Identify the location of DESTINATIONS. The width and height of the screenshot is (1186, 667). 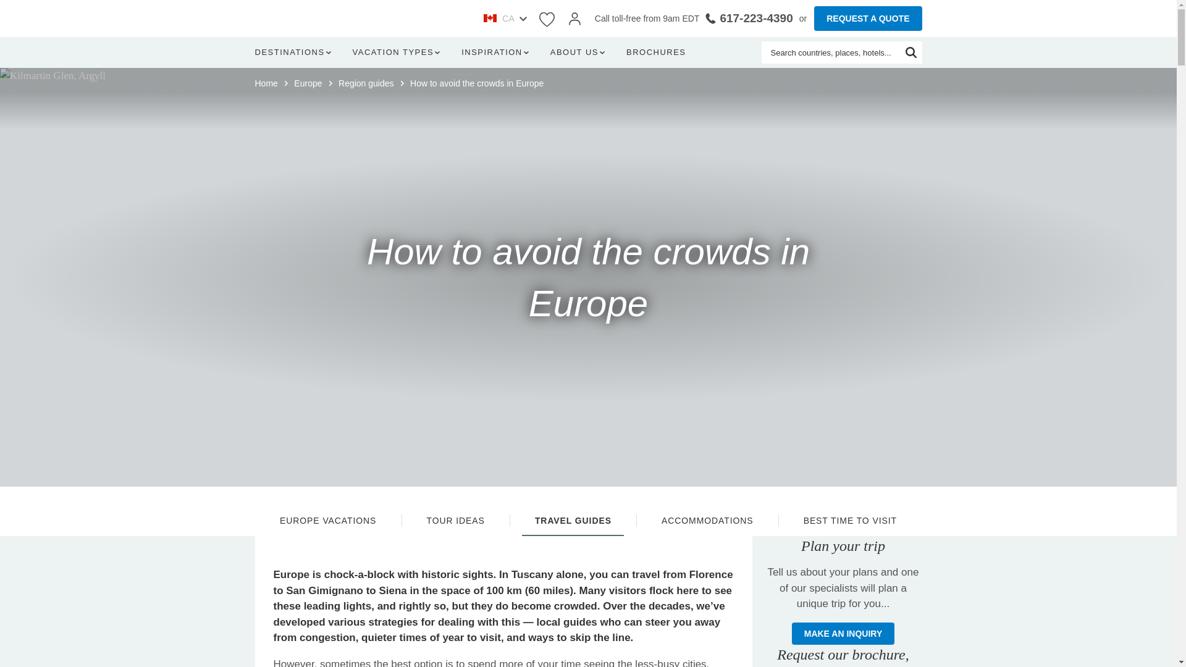
(295, 52).